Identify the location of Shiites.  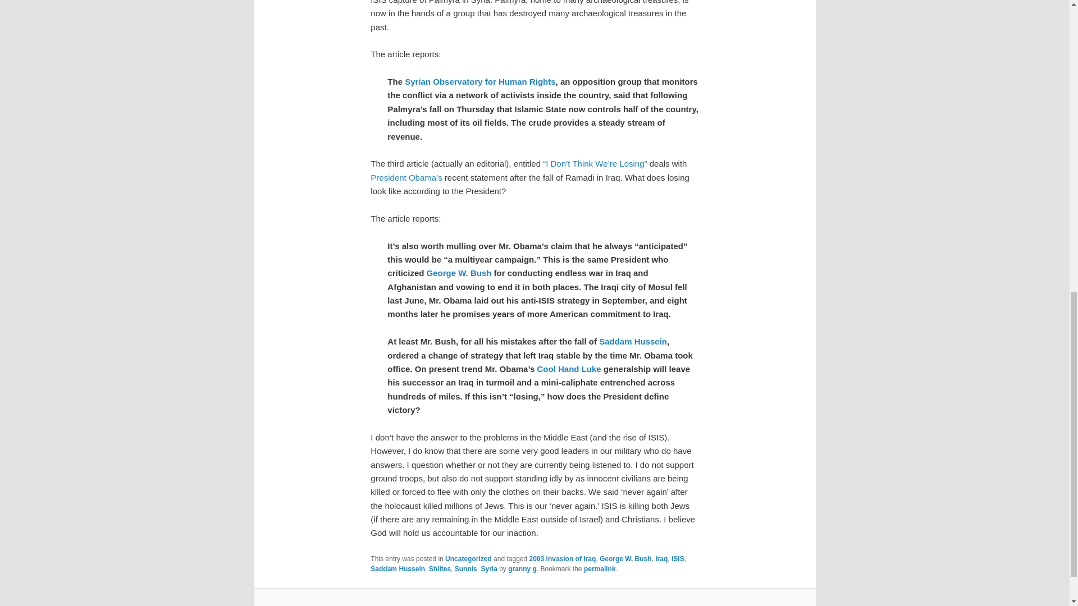
(440, 568).